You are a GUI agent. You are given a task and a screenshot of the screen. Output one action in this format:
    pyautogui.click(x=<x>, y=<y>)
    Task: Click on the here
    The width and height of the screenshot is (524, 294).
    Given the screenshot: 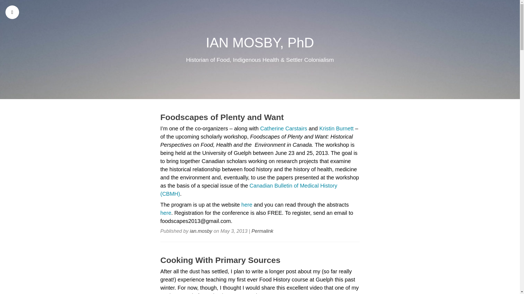 What is the action you would take?
    pyautogui.click(x=246, y=204)
    